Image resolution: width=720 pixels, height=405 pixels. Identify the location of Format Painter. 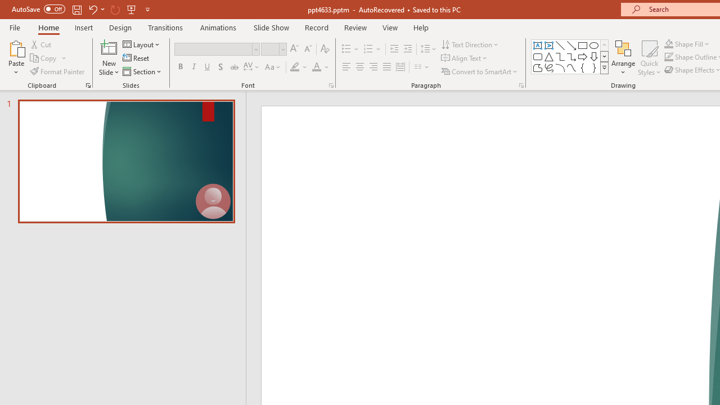
(58, 71).